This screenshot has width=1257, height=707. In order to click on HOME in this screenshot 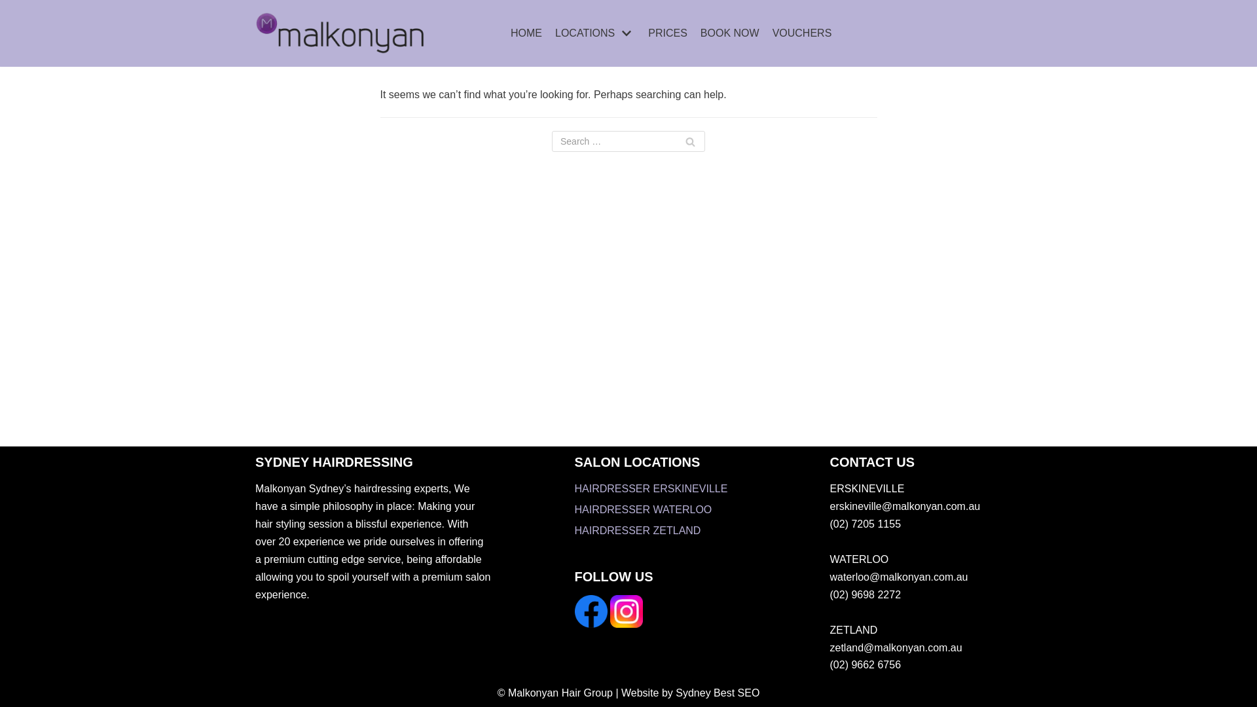, I will do `click(526, 33)`.